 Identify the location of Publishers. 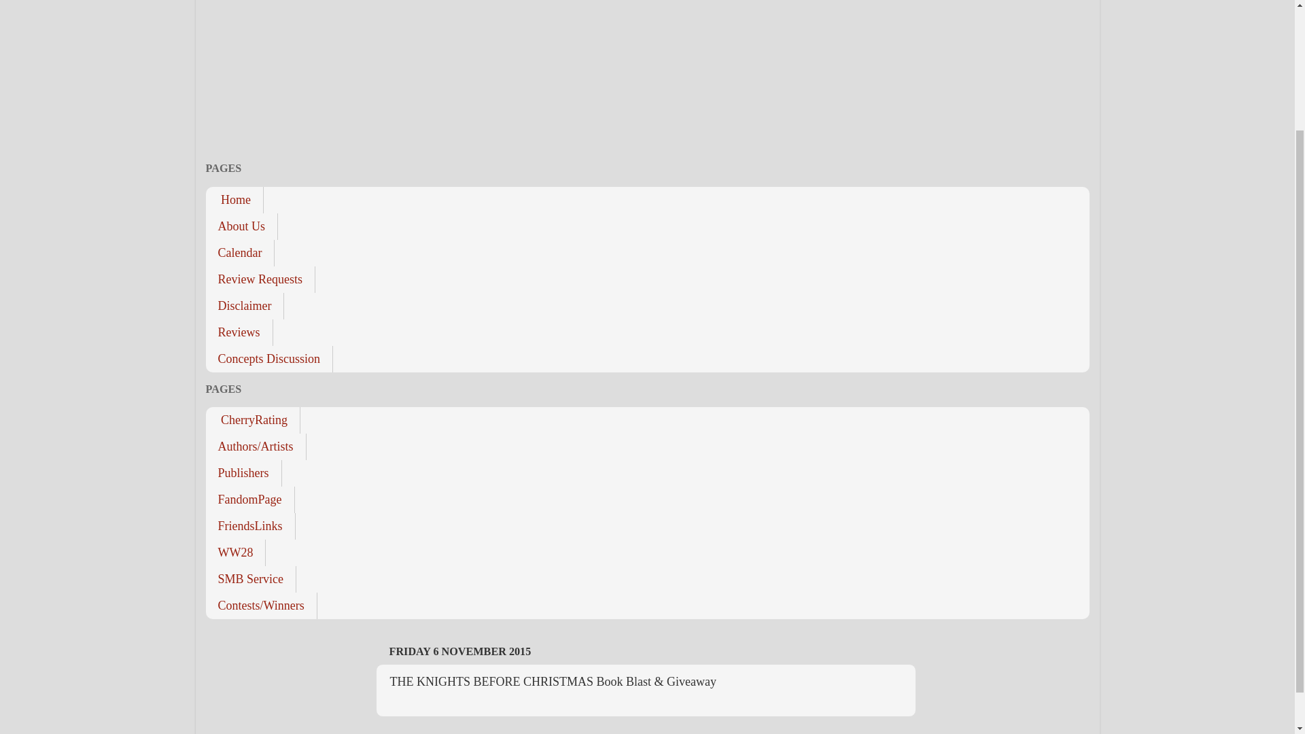
(243, 473).